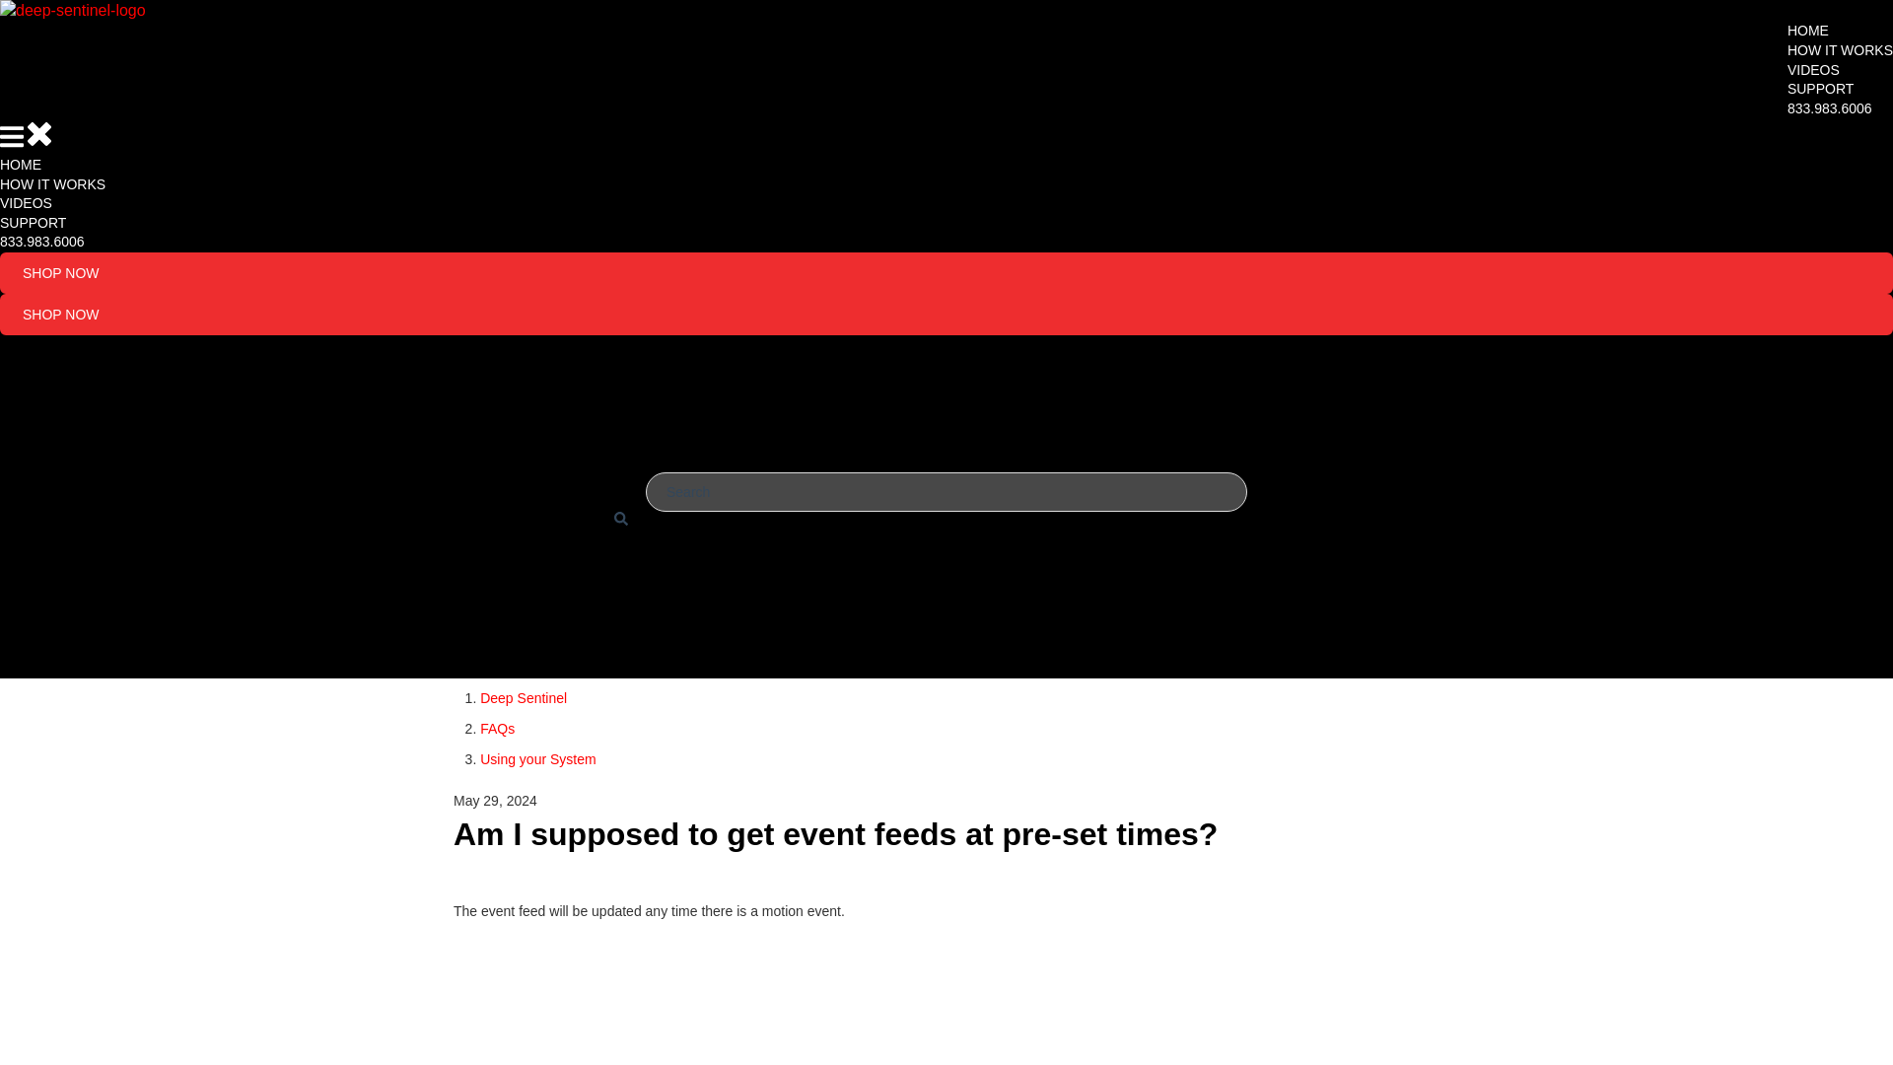  Describe the element at coordinates (21, 164) in the screenshot. I see `HOME` at that location.